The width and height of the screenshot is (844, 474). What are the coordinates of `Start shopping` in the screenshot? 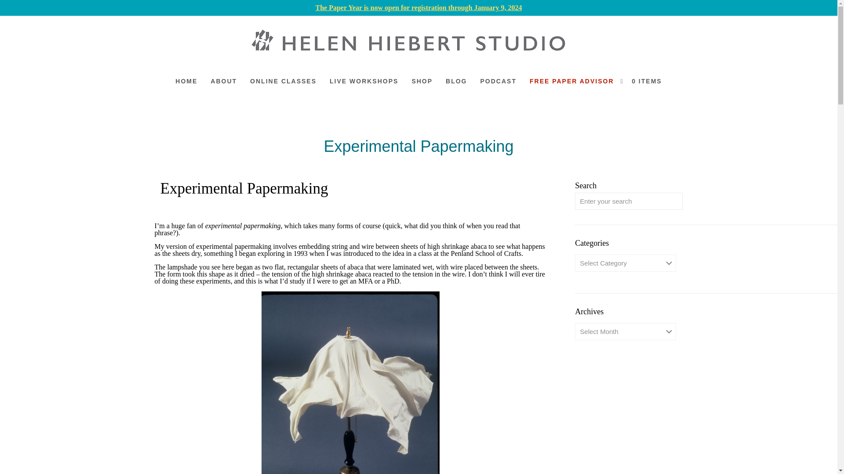 It's located at (644, 81).